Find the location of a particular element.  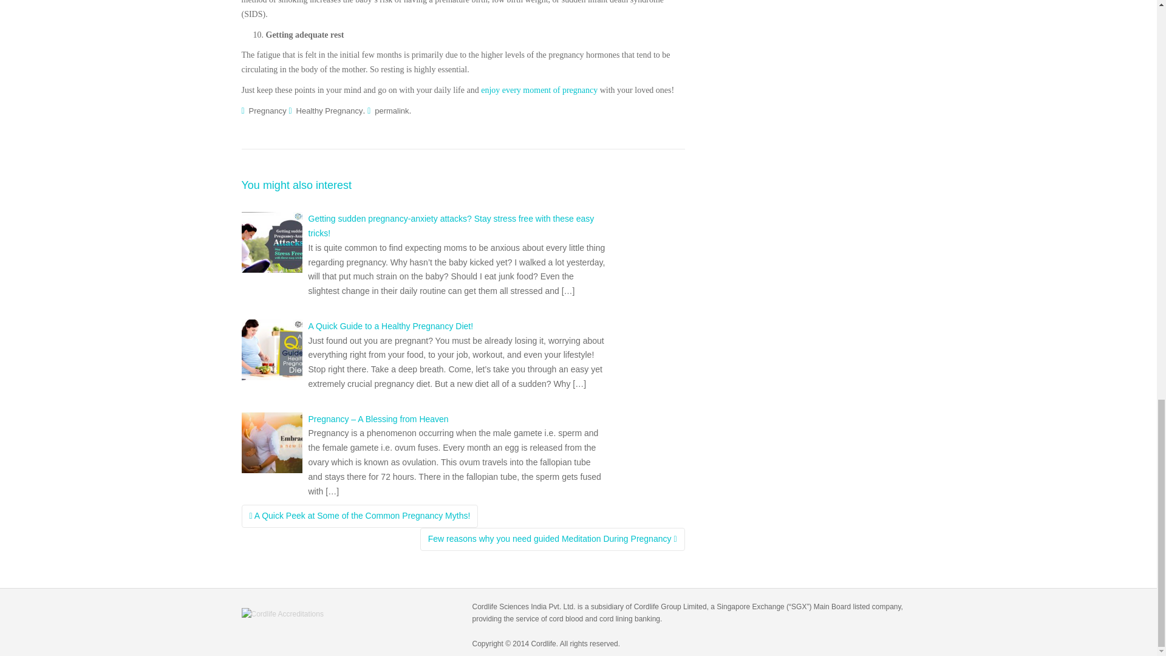

permalink is located at coordinates (391, 111).